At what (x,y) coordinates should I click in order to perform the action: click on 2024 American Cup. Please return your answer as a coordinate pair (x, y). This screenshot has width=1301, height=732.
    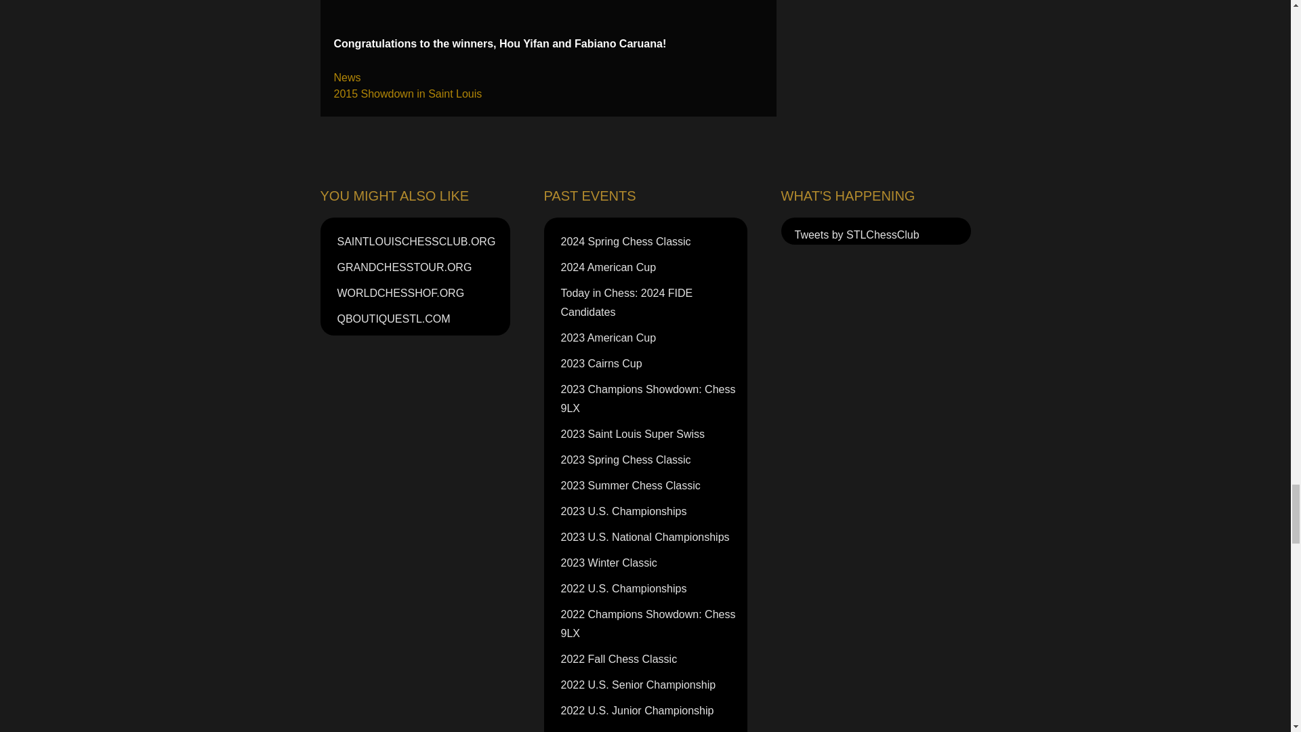
    Looking at the image, I should click on (652, 267).